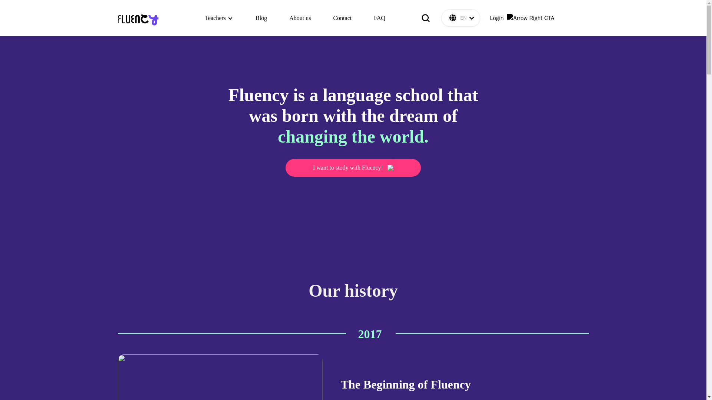  Describe the element at coordinates (461, 18) in the screenshot. I see `EN` at that location.